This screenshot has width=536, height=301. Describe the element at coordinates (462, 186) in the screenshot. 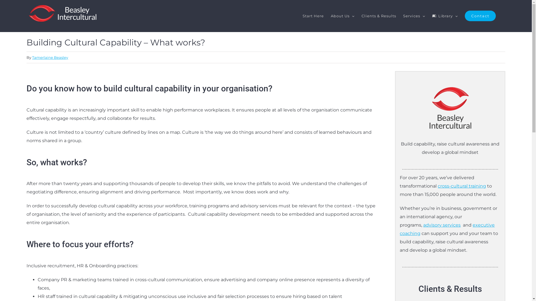

I see `cross-cultural training` at that location.